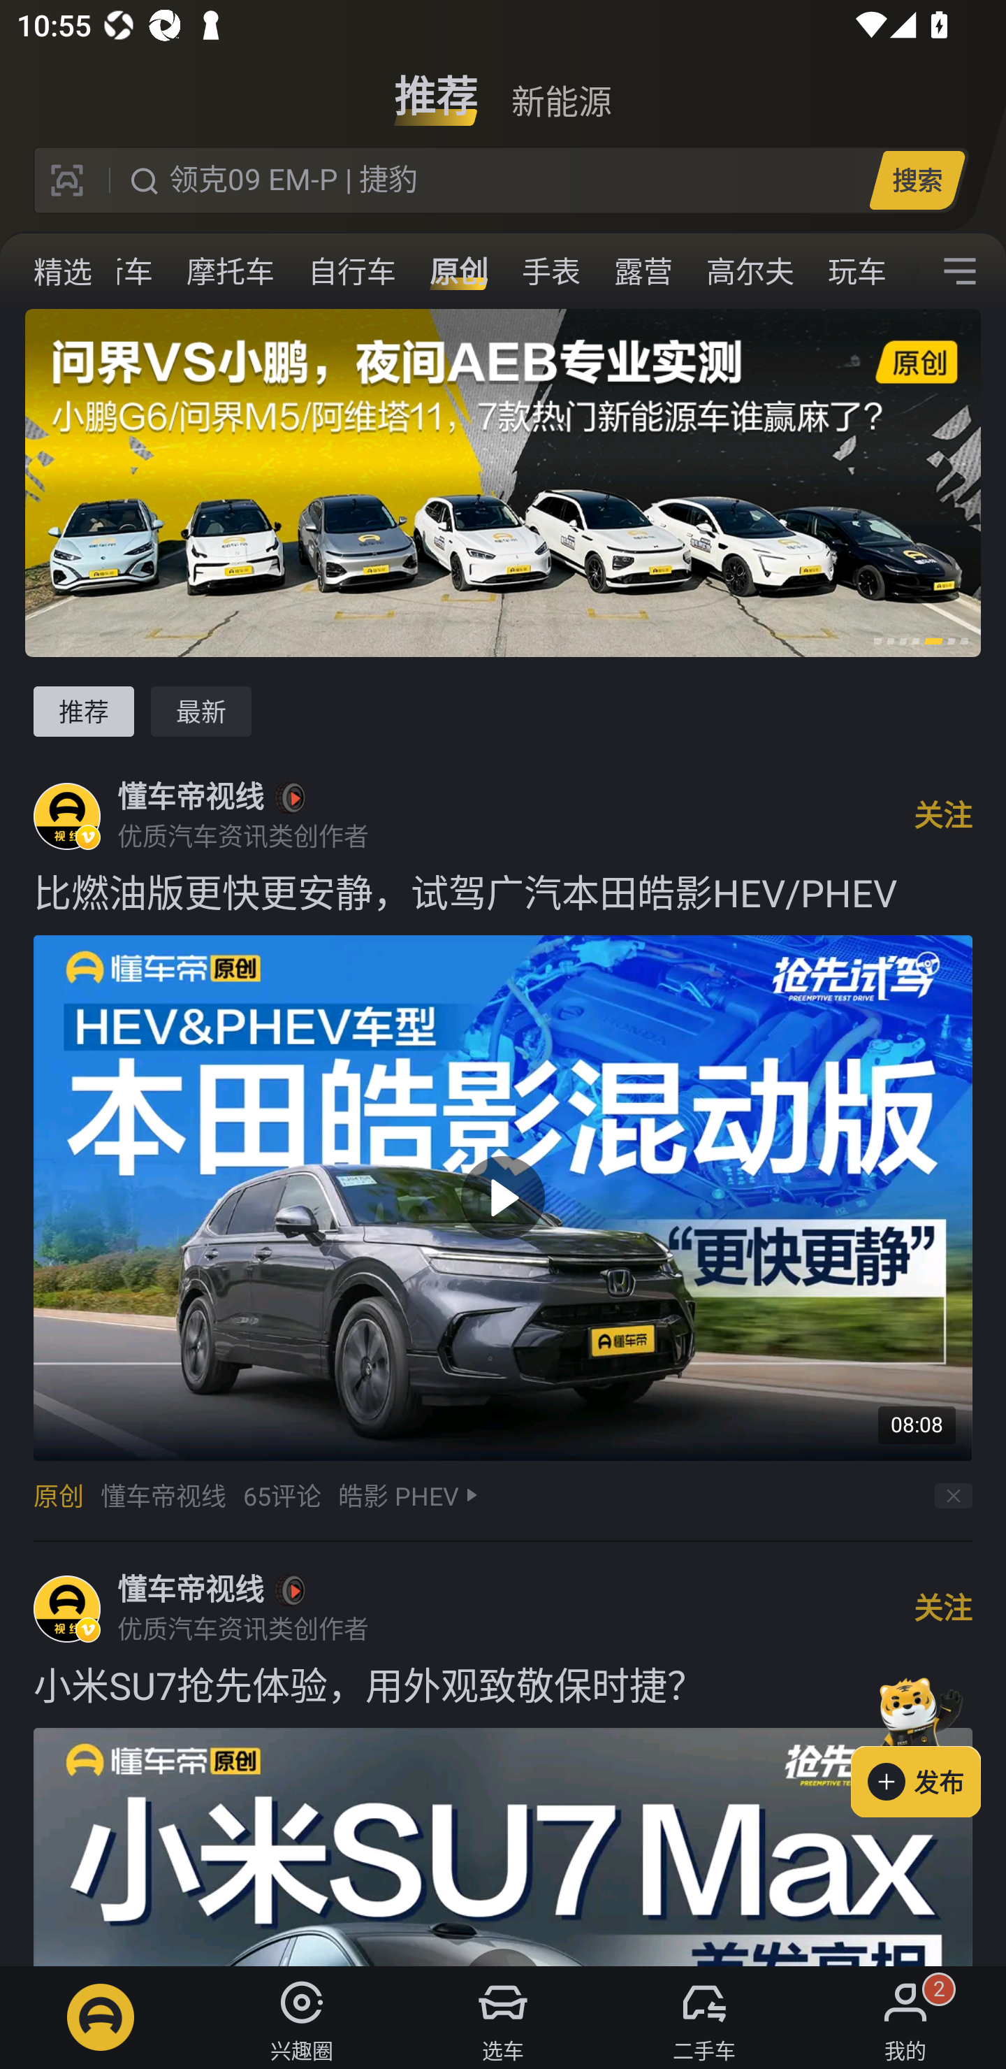 The height and width of the screenshot is (2069, 1006). I want to click on 原创, so click(458, 271).